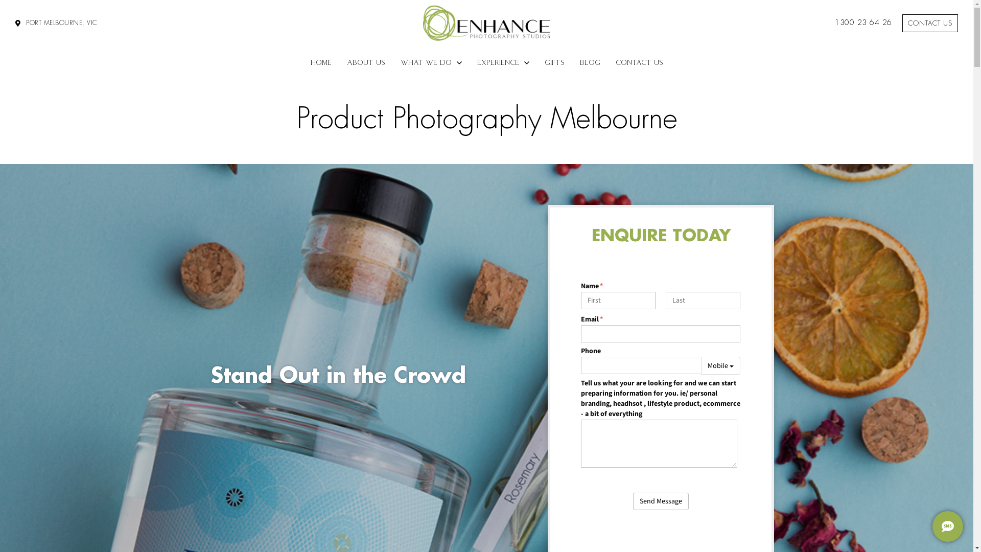 This screenshot has width=981, height=552. What do you see at coordinates (321, 62) in the screenshot?
I see `HOME` at bounding box center [321, 62].